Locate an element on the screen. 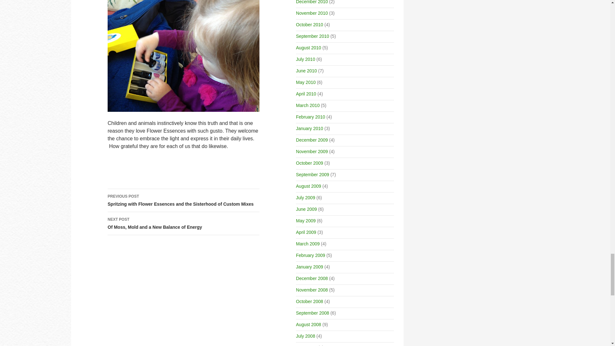 This screenshot has width=615, height=346. Page 2 is located at coordinates (184, 224).